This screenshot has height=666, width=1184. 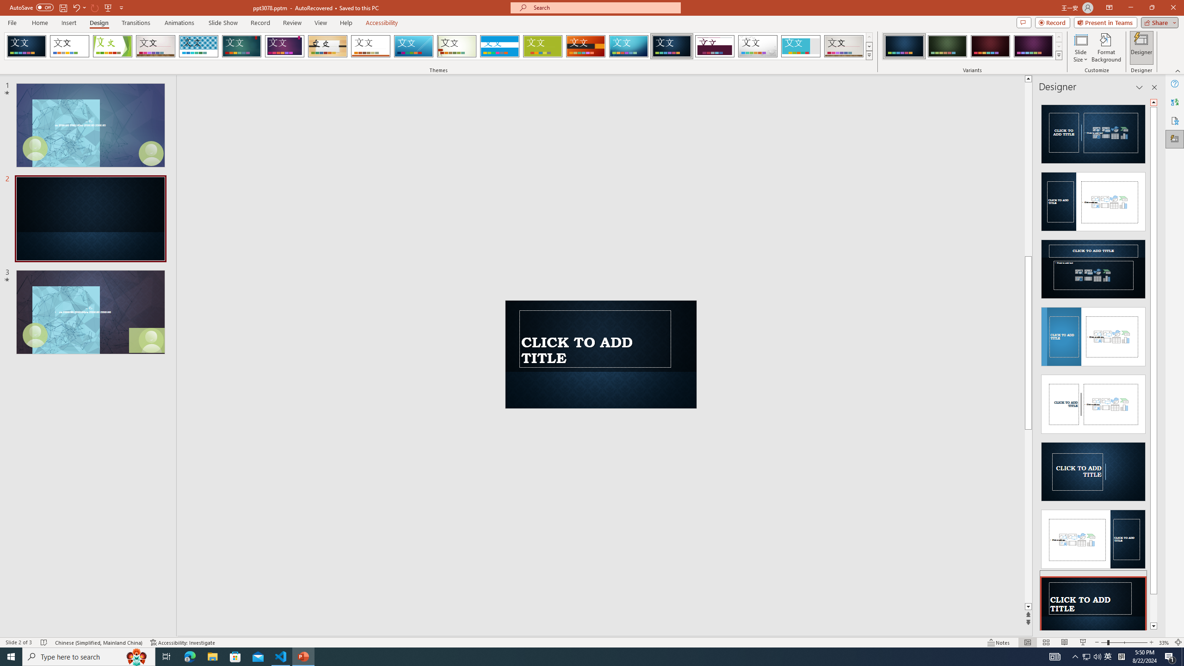 I want to click on Zoom 33%, so click(x=1164, y=642).